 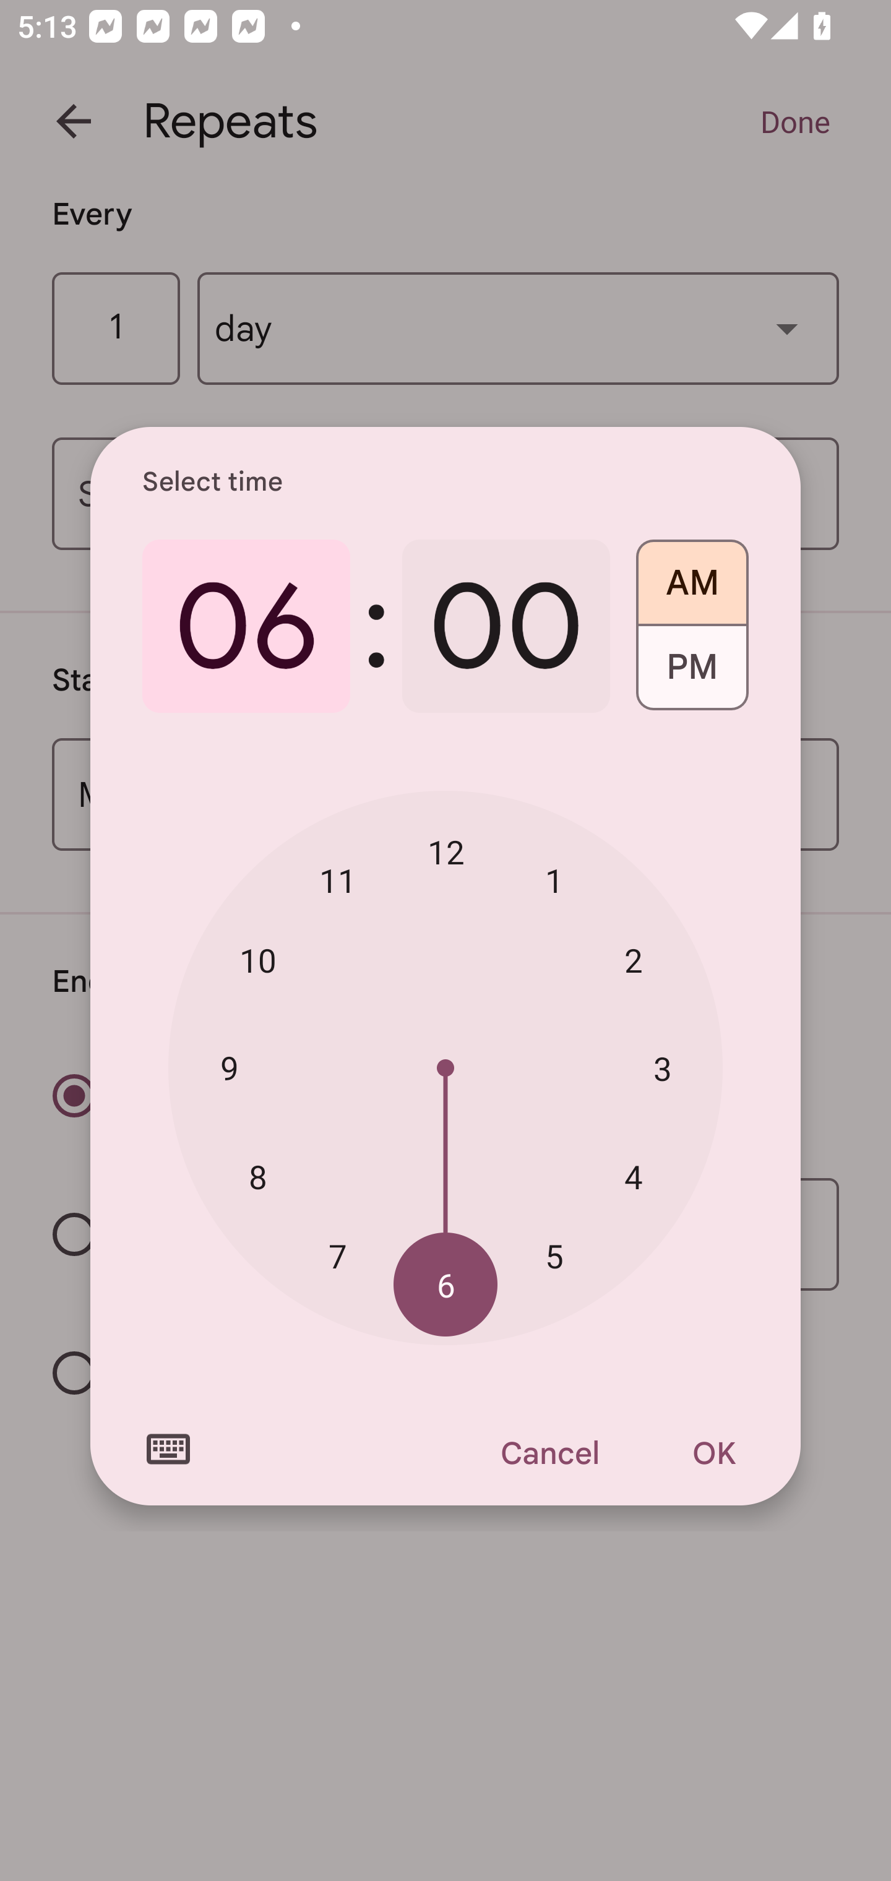 What do you see at coordinates (692, 574) in the screenshot?
I see `AM` at bounding box center [692, 574].